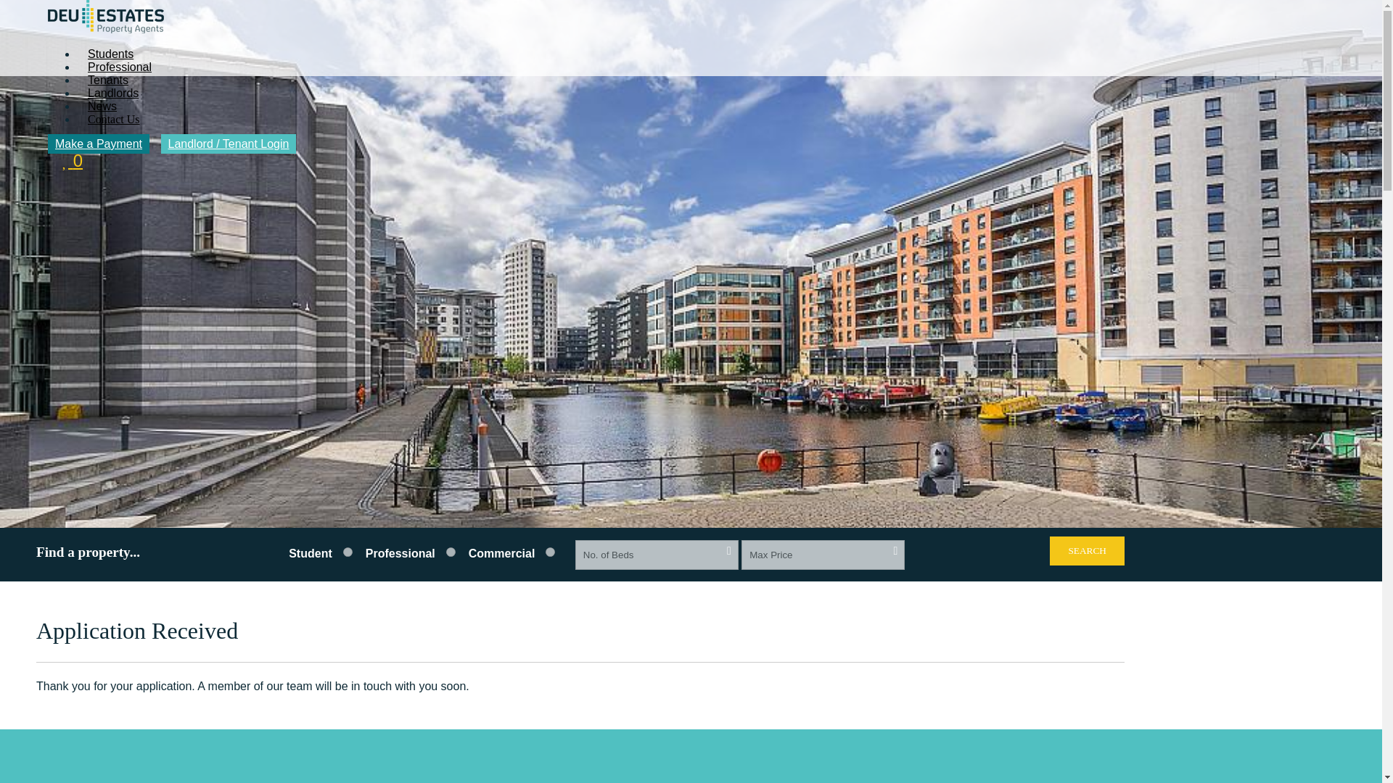 The height and width of the screenshot is (783, 1393). Describe the element at coordinates (1087, 550) in the screenshot. I see `Search` at that location.